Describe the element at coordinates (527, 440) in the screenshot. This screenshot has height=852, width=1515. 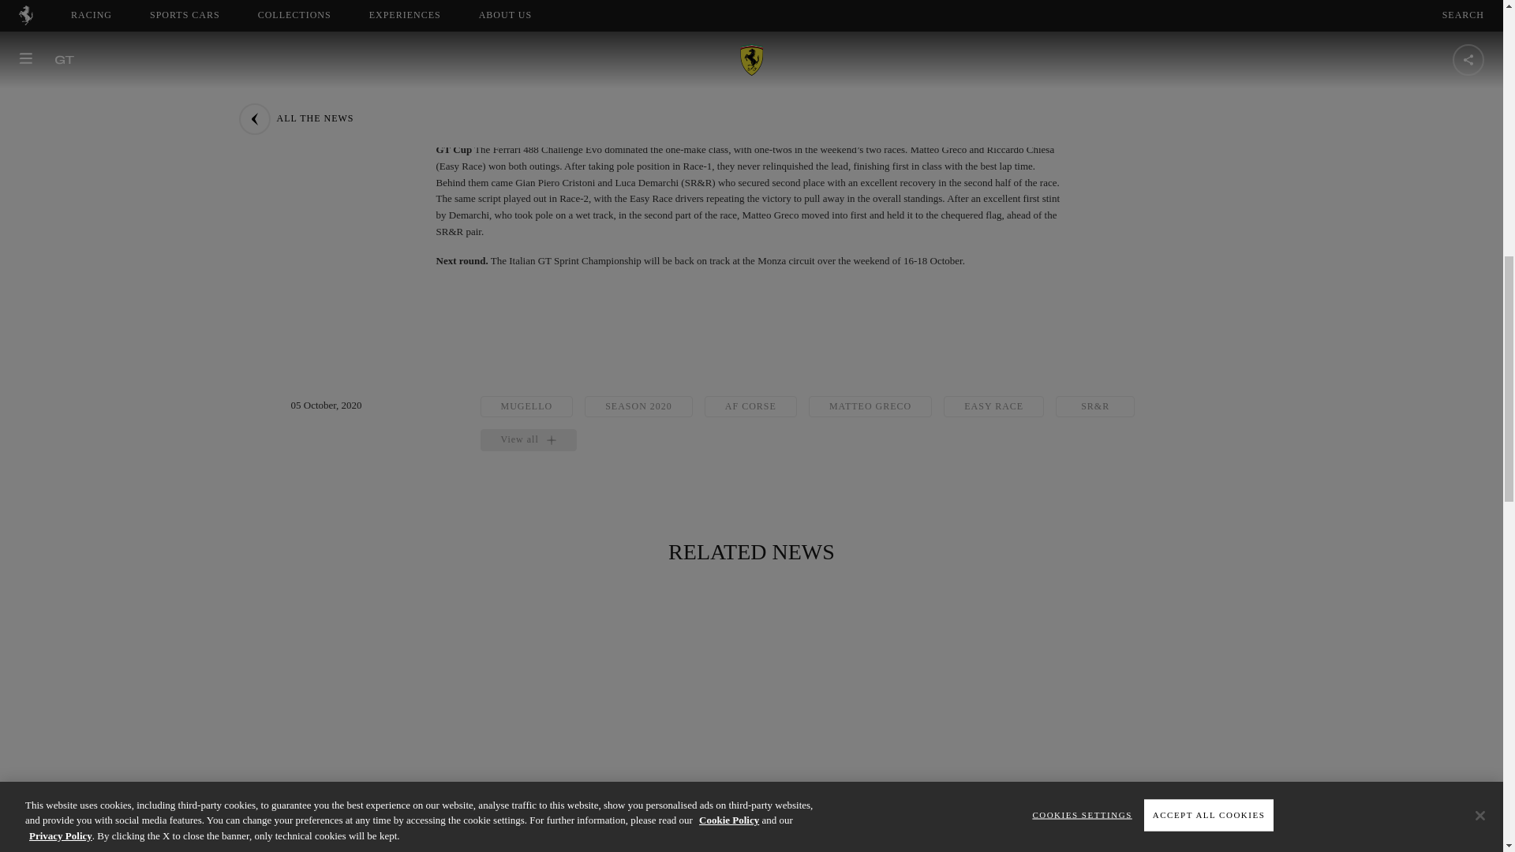
I see `View all` at that location.